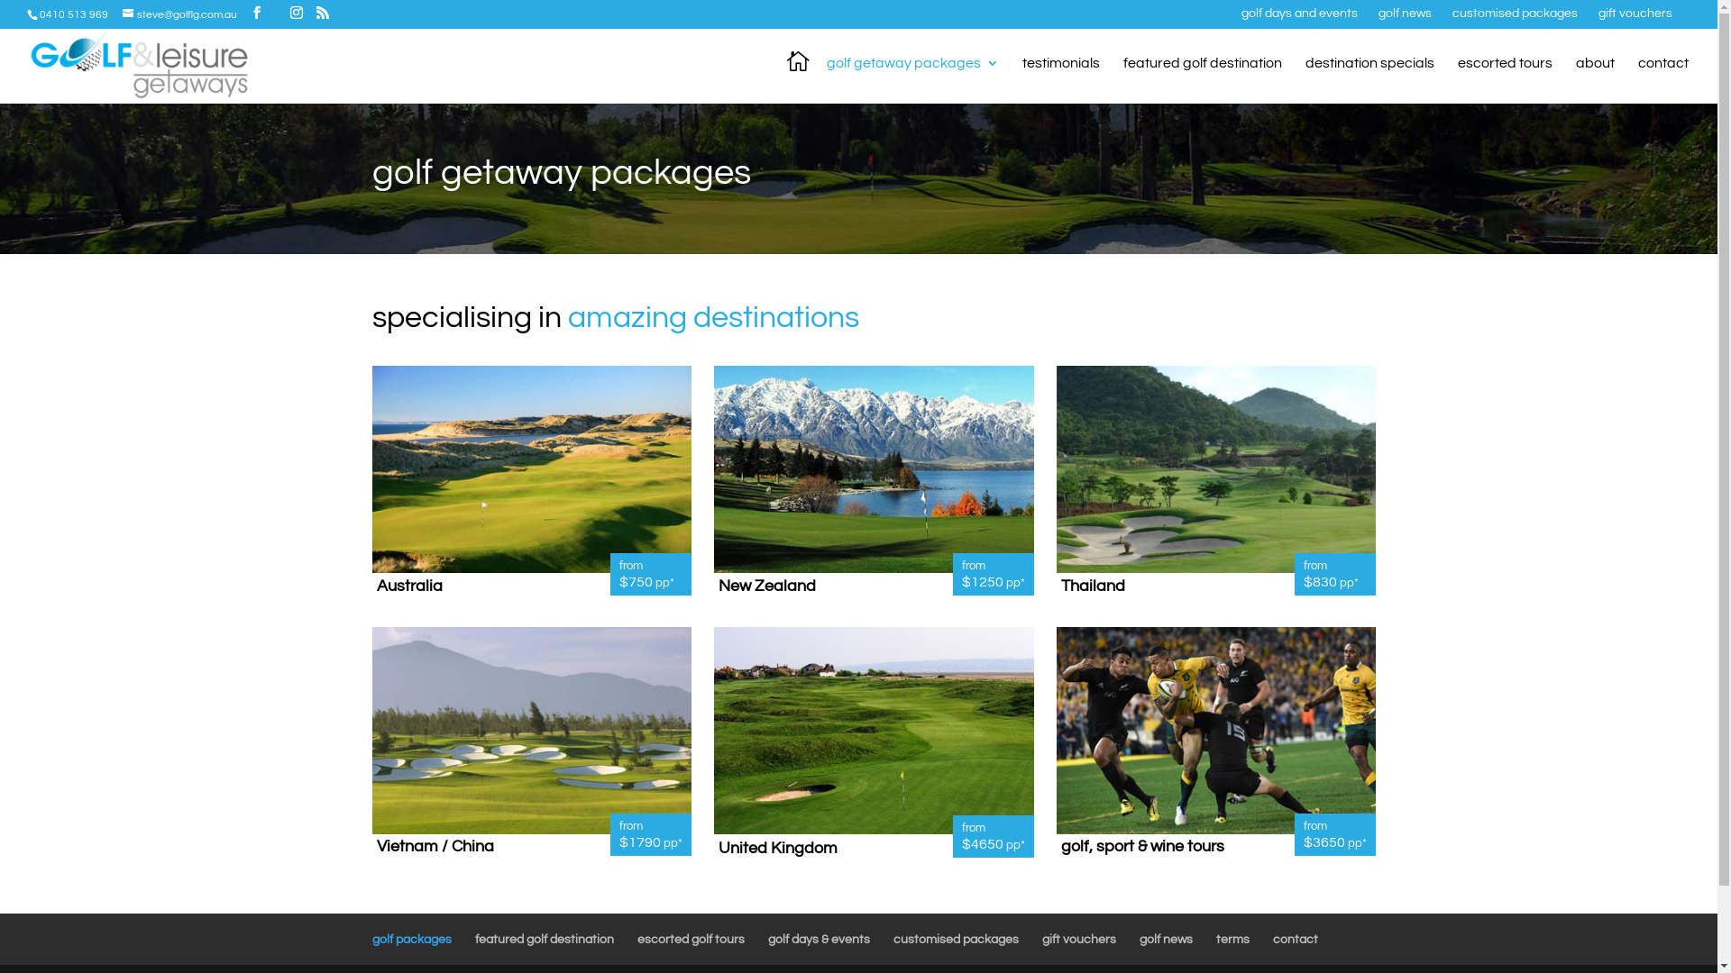 Image resolution: width=1731 pixels, height=973 pixels. What do you see at coordinates (819, 940) in the screenshot?
I see `golf days & events` at bounding box center [819, 940].